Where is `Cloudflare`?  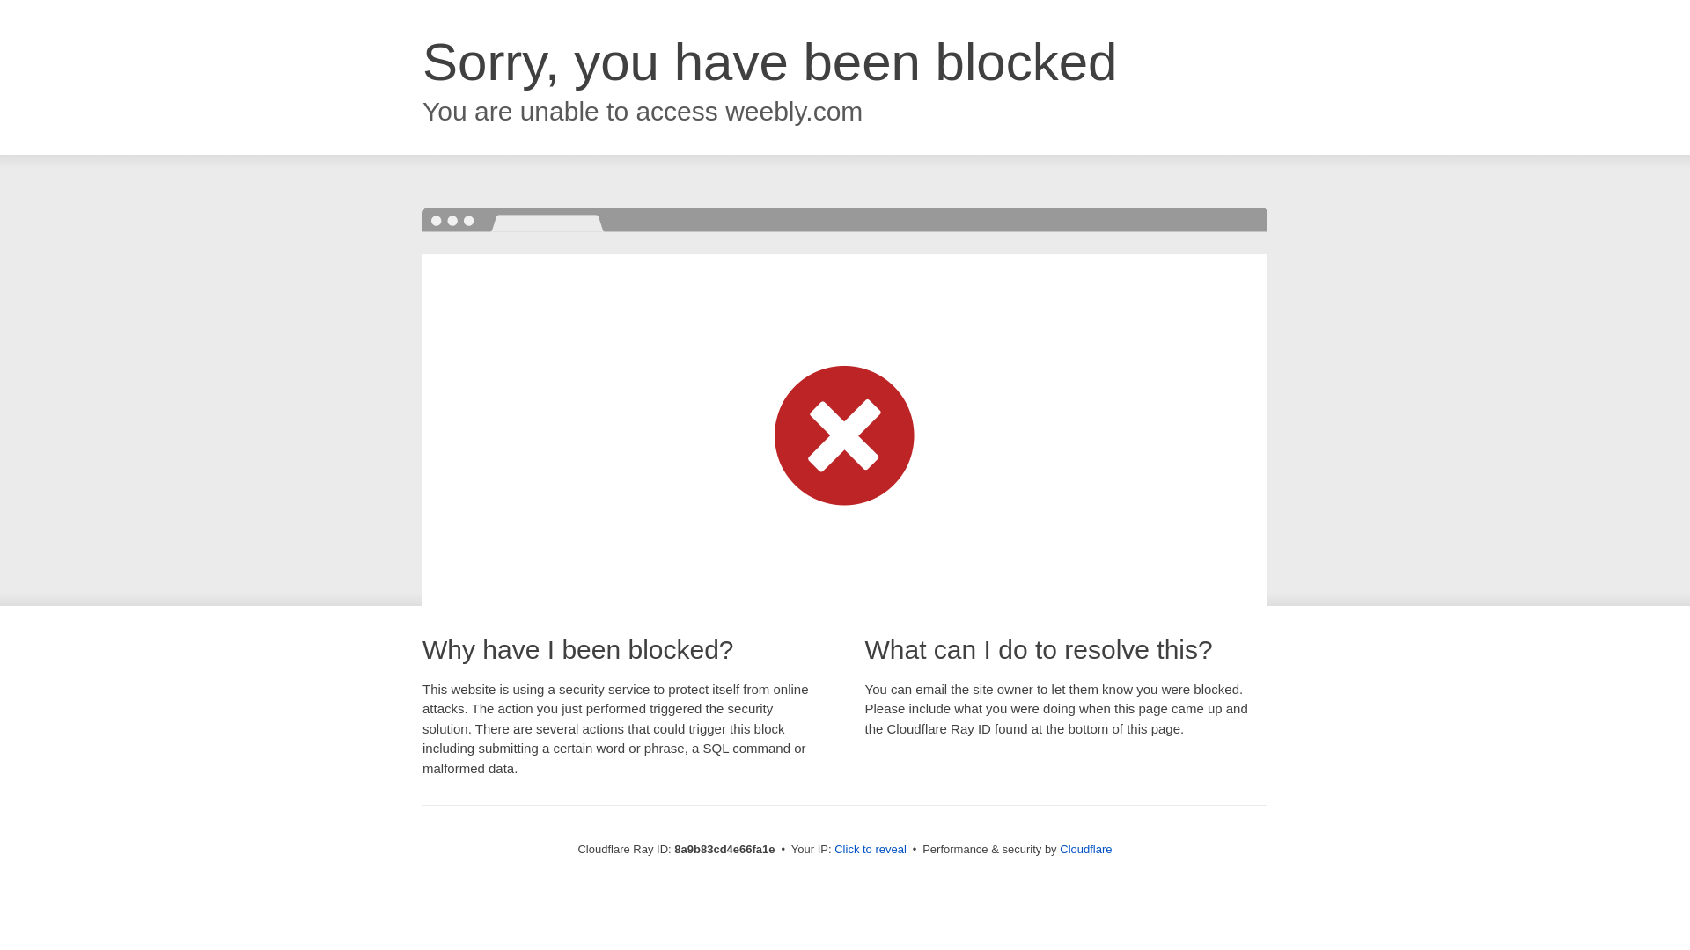 Cloudflare is located at coordinates (1085, 849).